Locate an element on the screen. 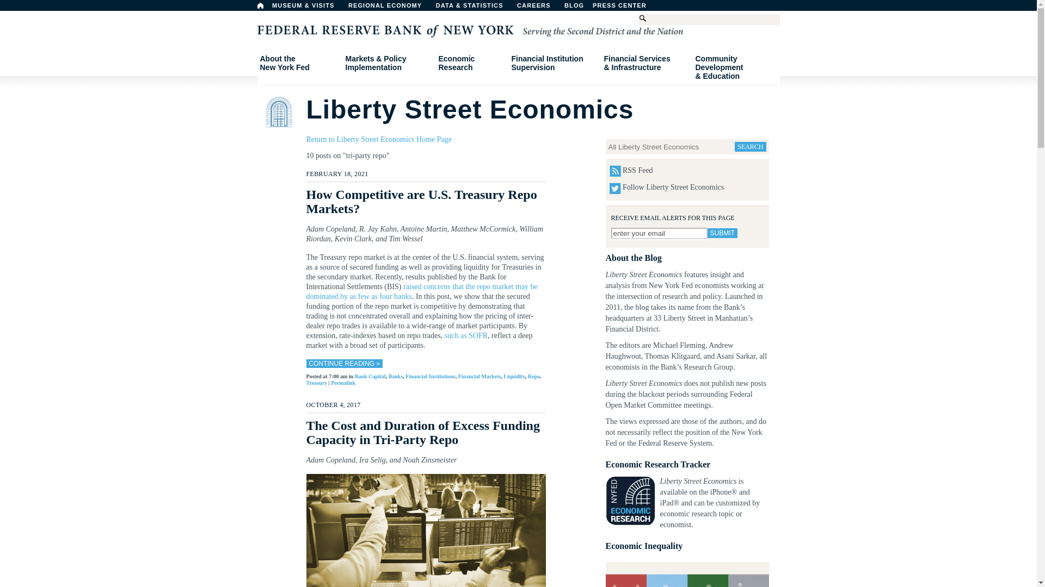  REGIONAL ECONOMY is located at coordinates (722, 233).